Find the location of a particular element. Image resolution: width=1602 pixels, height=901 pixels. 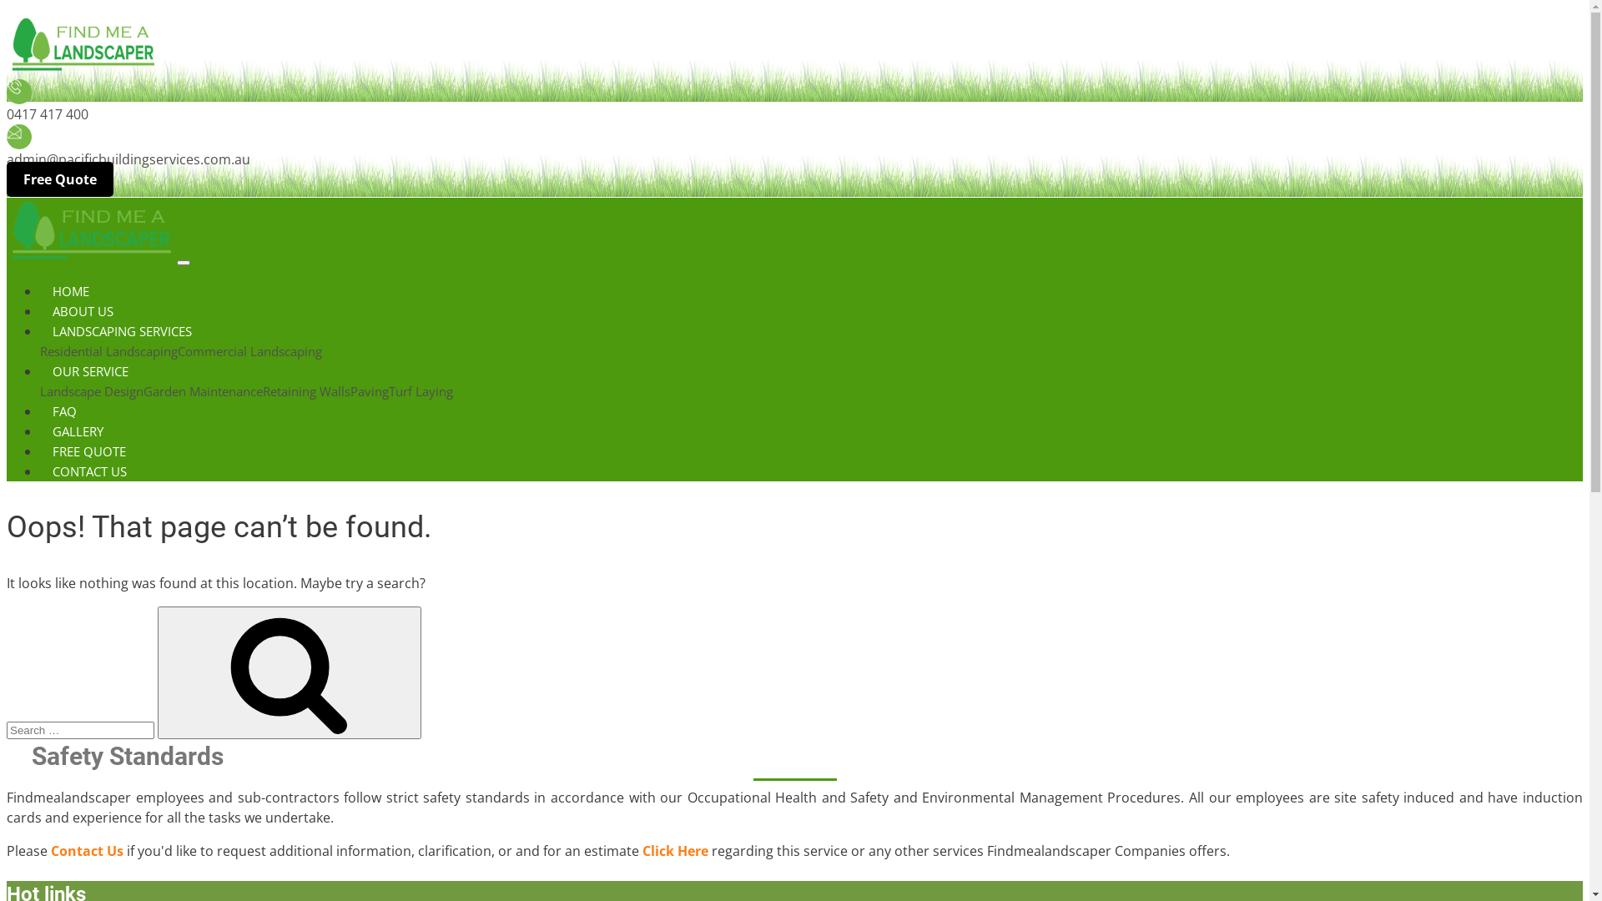

Retaining Walls is located at coordinates (307, 391).